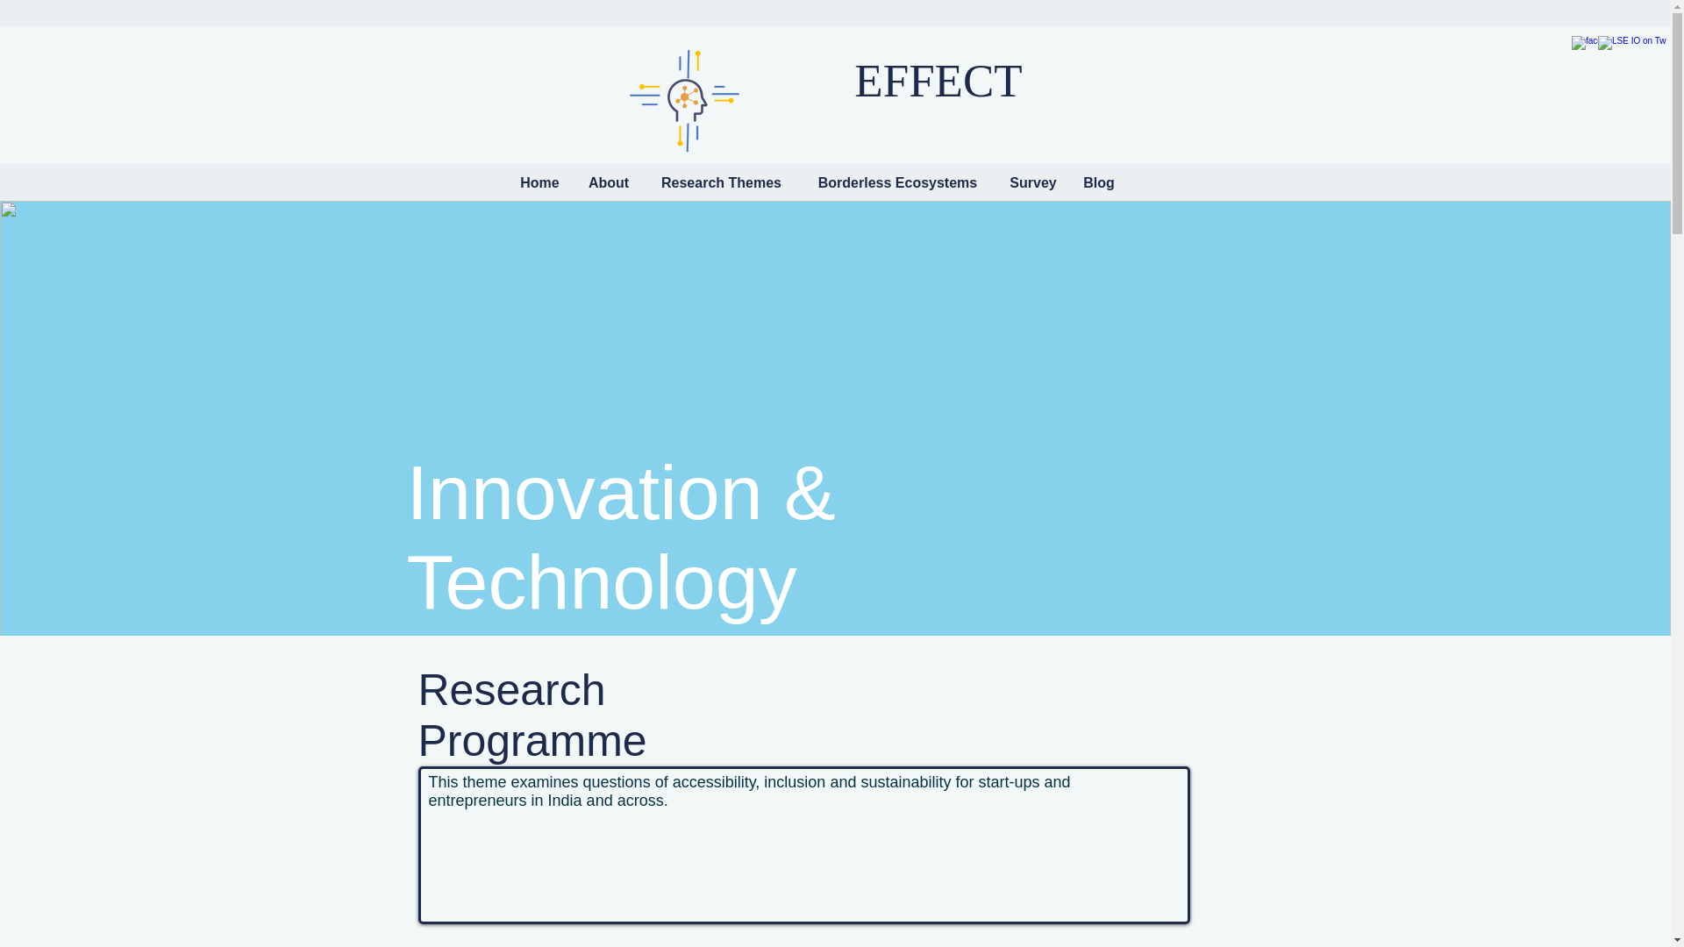  Describe the element at coordinates (1098, 182) in the screenshot. I see `Blog` at that location.